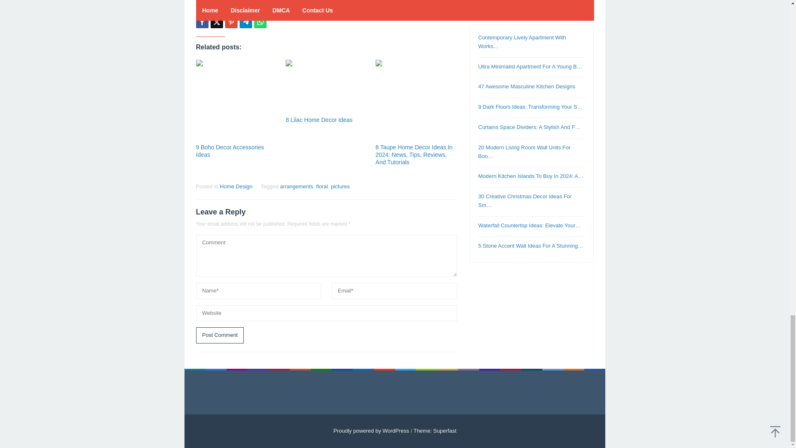 This screenshot has width=796, height=448. Describe the element at coordinates (216, 22) in the screenshot. I see `Tweet this` at that location.